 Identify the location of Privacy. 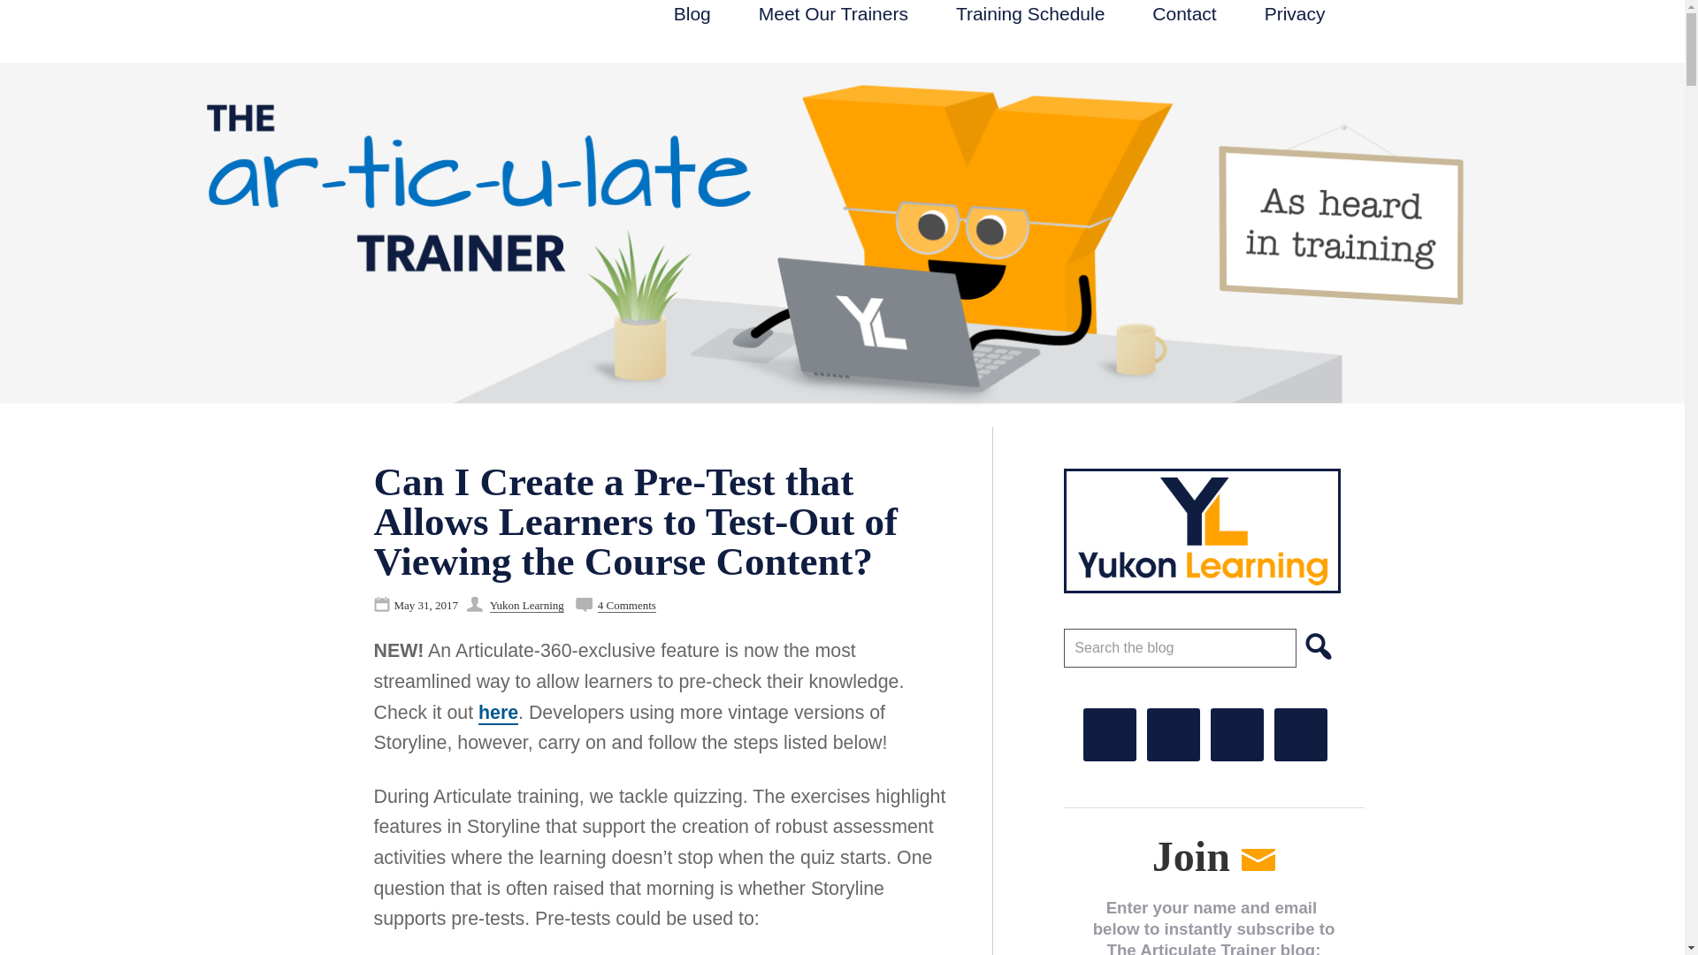
(1295, 14).